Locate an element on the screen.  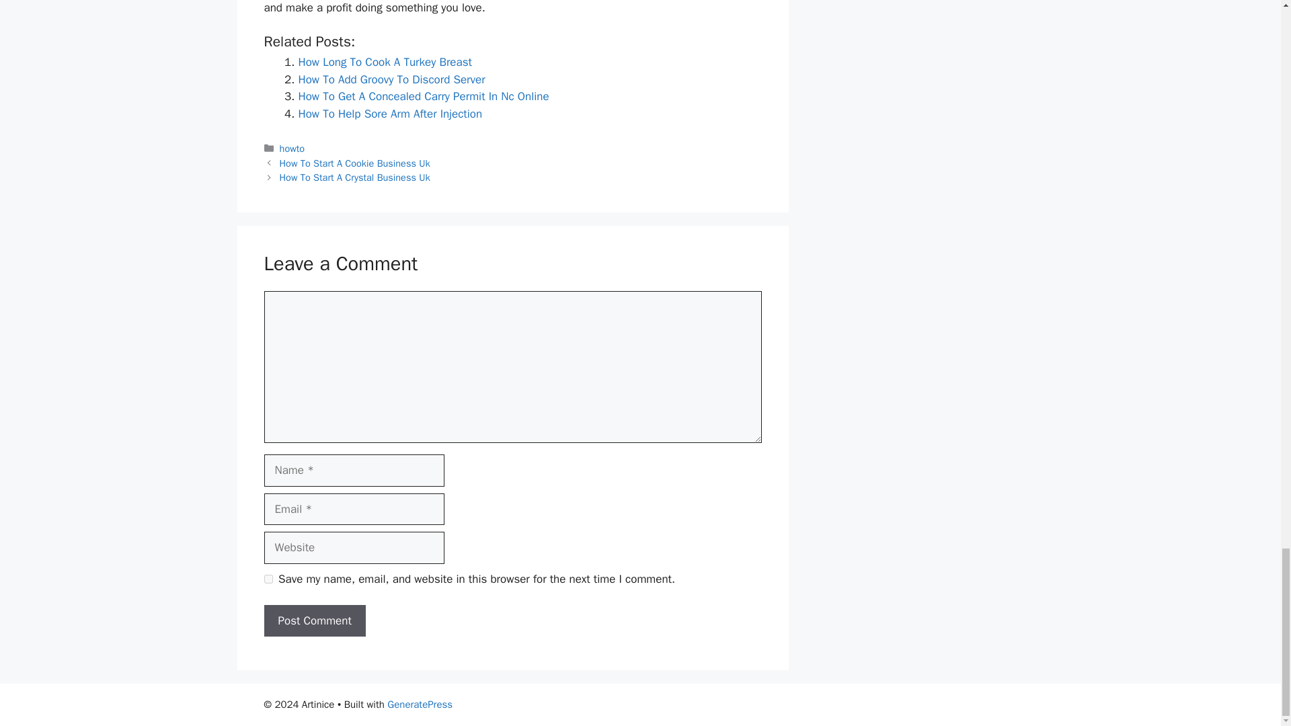
Post Comment is located at coordinates (314, 621).